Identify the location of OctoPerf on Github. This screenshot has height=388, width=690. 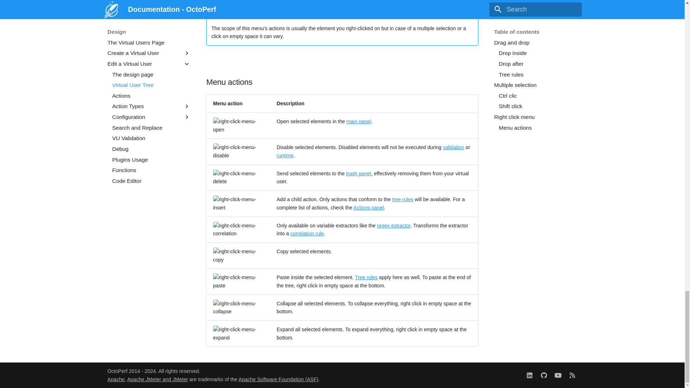
(543, 375).